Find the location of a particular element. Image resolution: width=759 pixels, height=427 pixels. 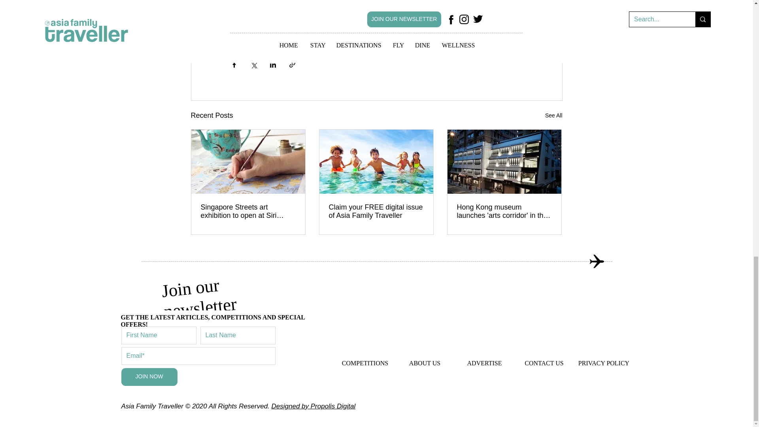

exhibition is located at coordinates (323, 19).